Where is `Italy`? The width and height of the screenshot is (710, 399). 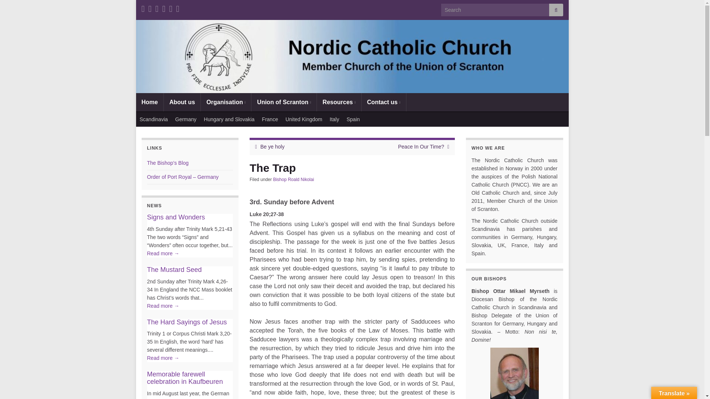
Italy is located at coordinates (334, 119).